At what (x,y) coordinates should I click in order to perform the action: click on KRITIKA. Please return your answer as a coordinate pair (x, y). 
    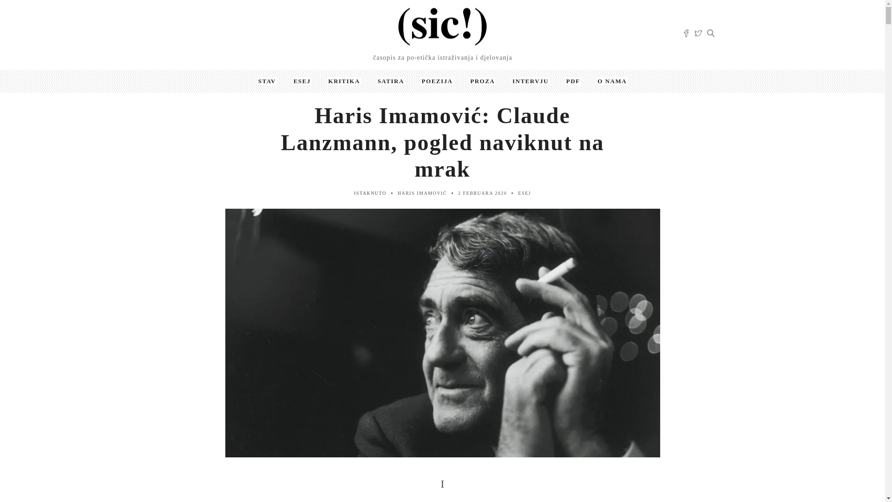
    Looking at the image, I should click on (344, 81).